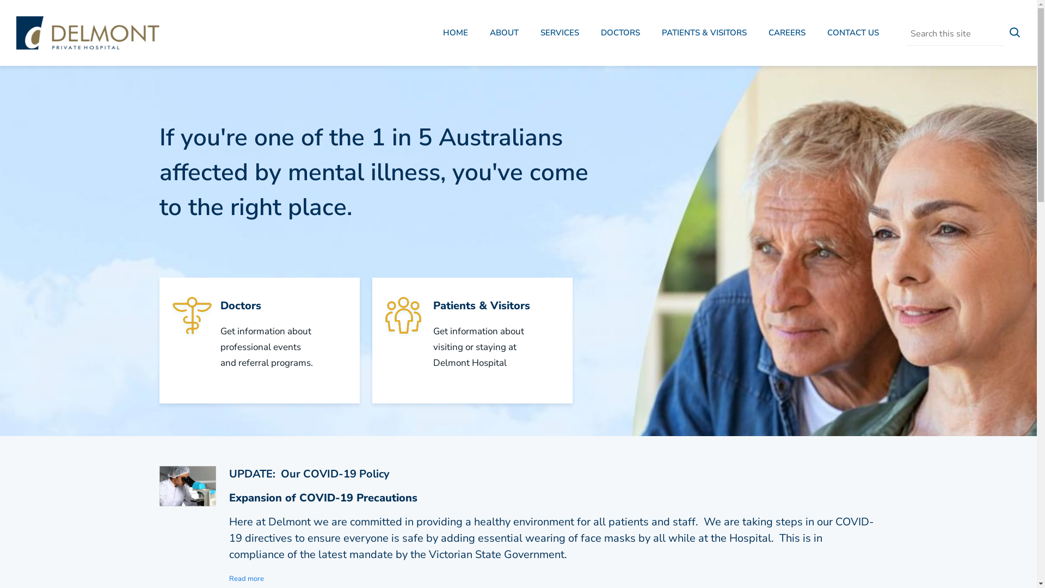 The width and height of the screenshot is (1045, 588). What do you see at coordinates (853, 34) in the screenshot?
I see `CONTACT US` at bounding box center [853, 34].